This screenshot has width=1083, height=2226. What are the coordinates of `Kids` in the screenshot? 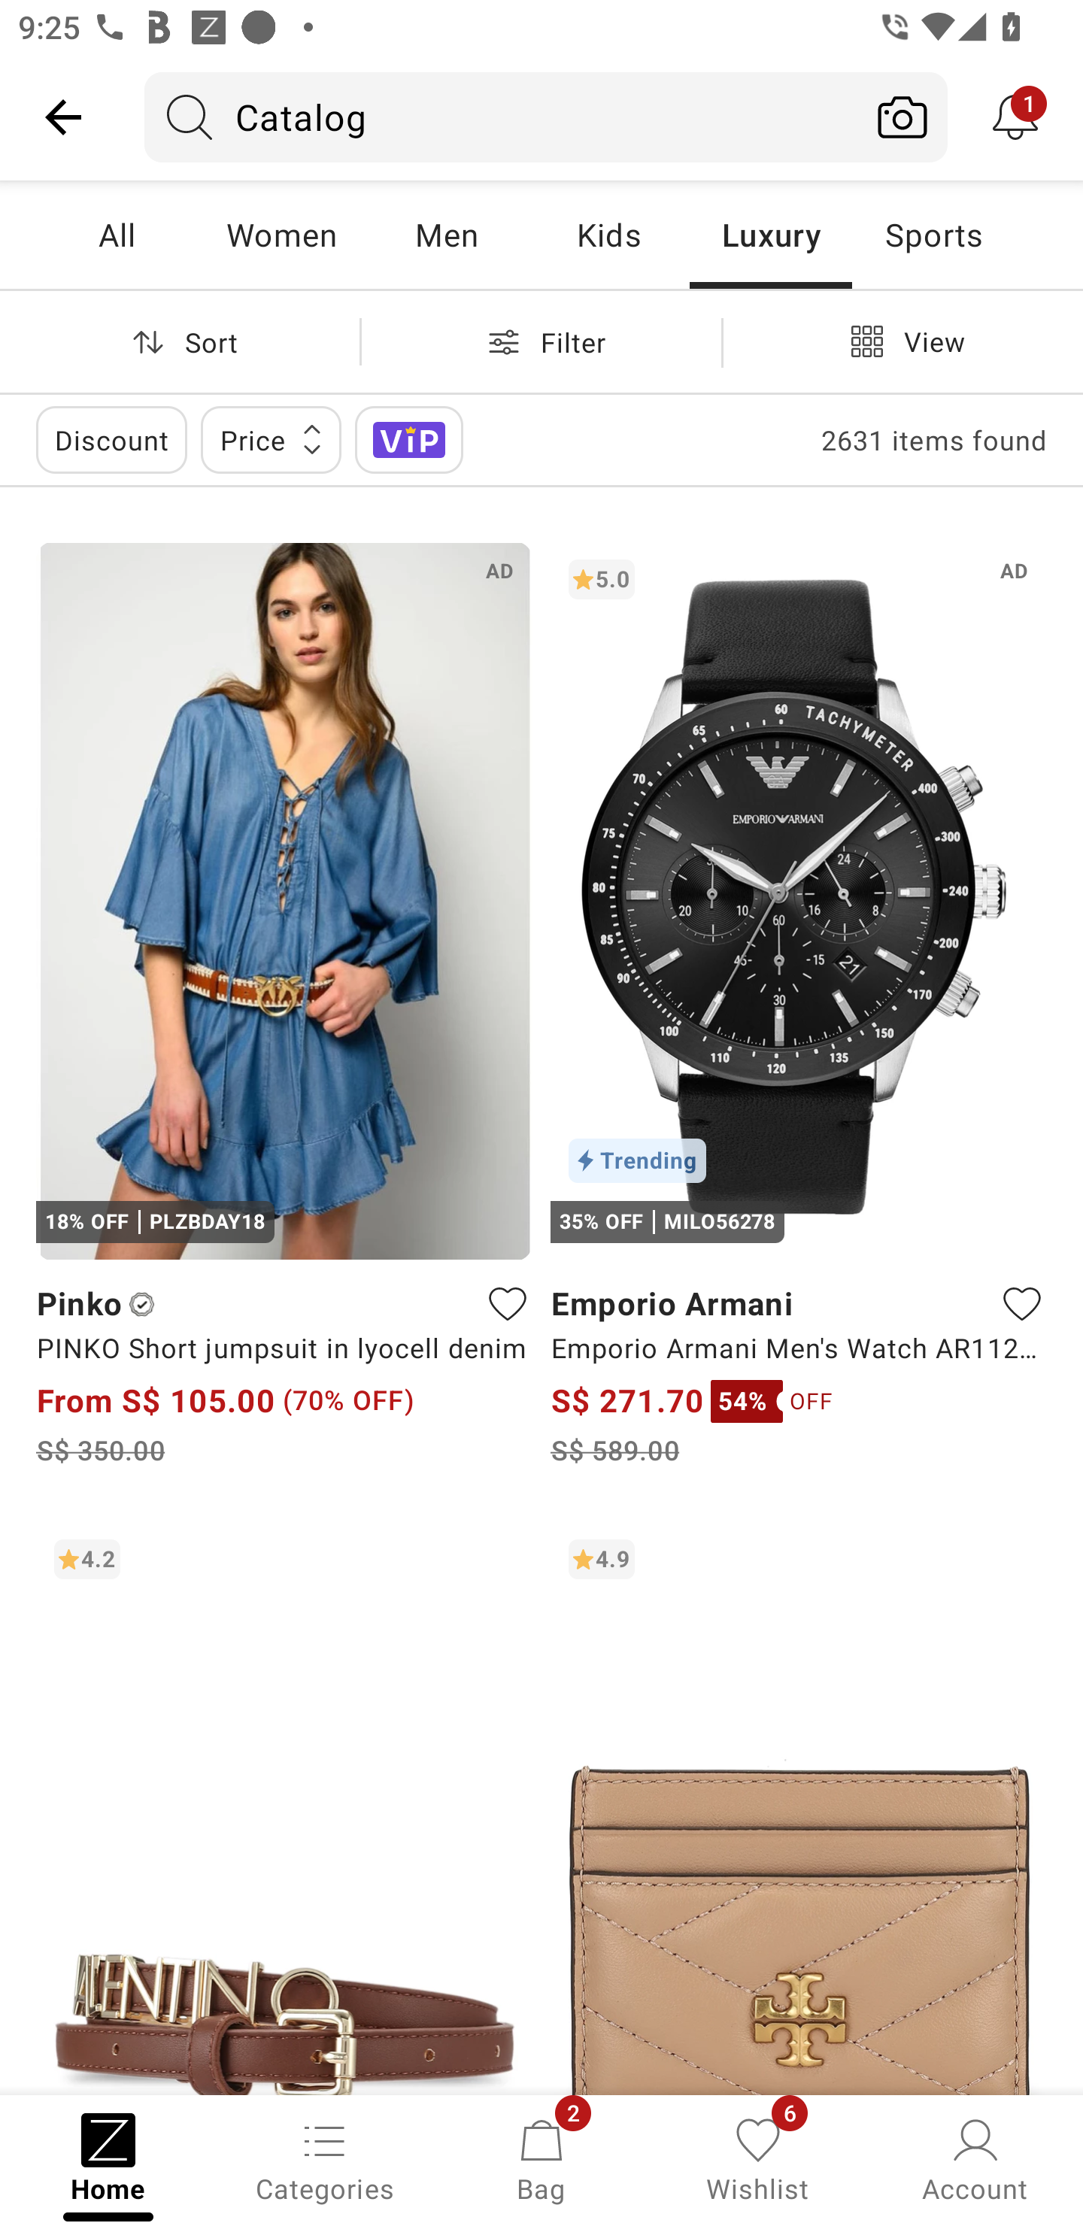 It's located at (608, 235).